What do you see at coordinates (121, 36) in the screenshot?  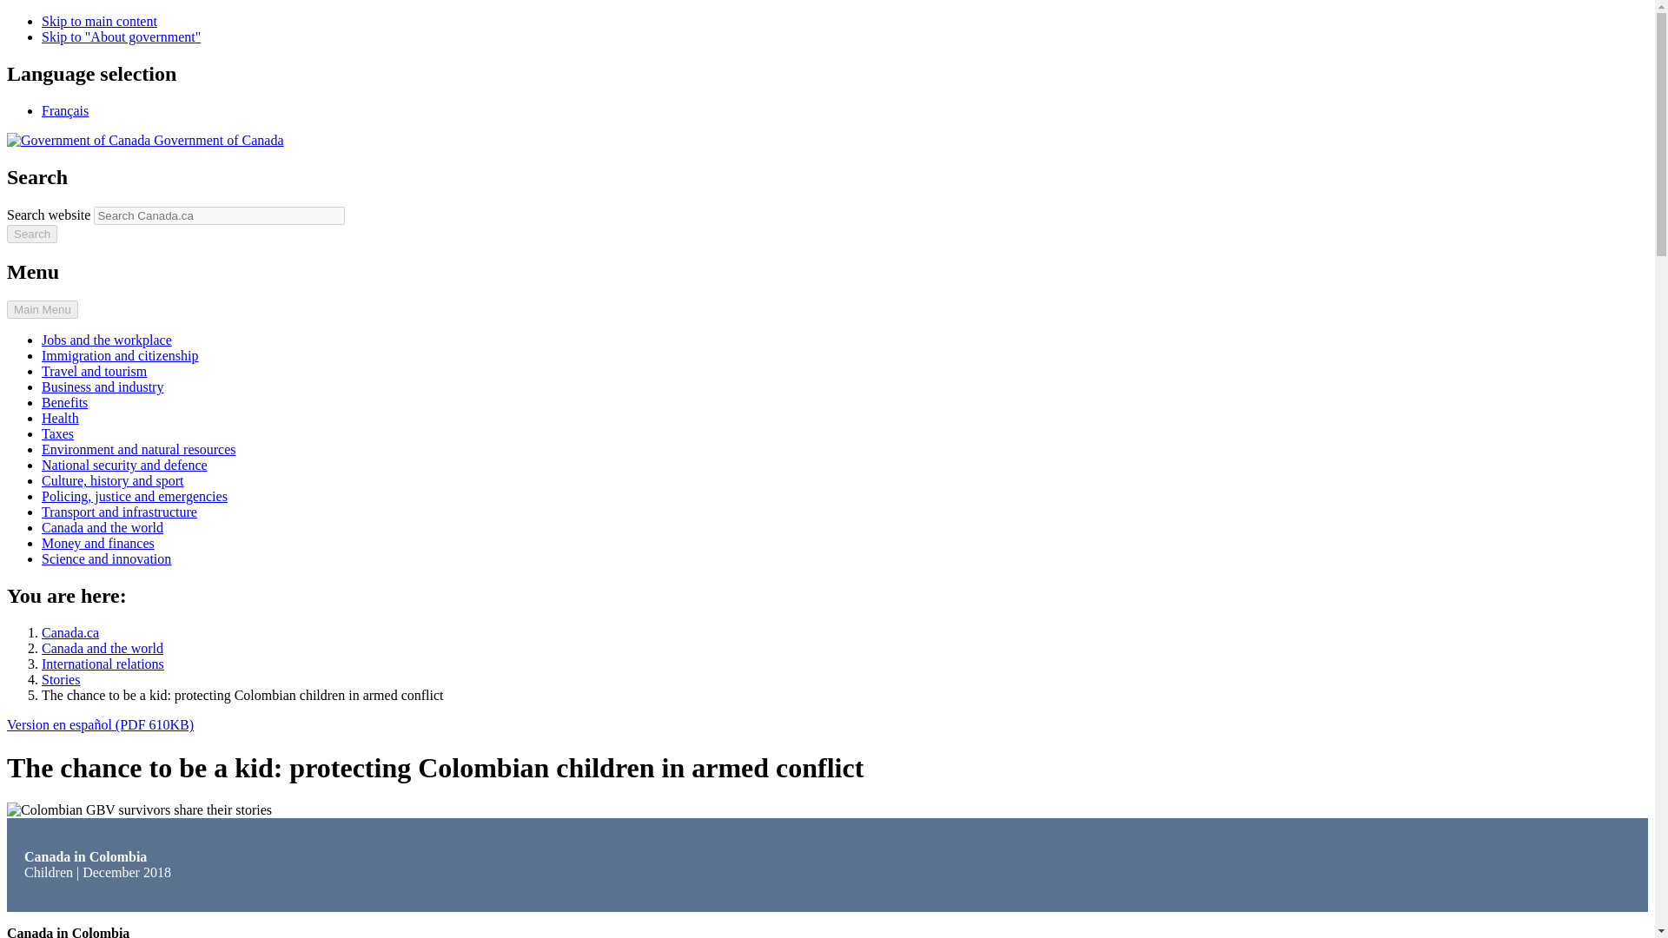 I see `Skip to "About government"` at bounding box center [121, 36].